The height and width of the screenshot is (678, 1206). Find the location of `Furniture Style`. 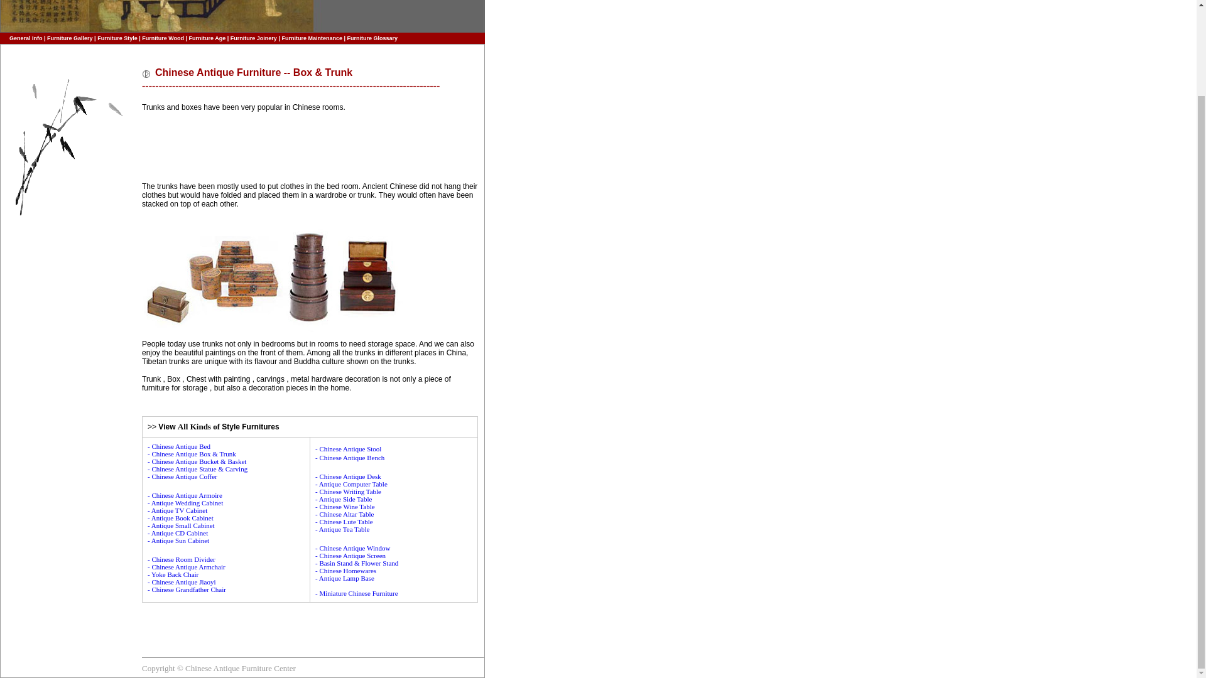

Furniture Style is located at coordinates (117, 38).